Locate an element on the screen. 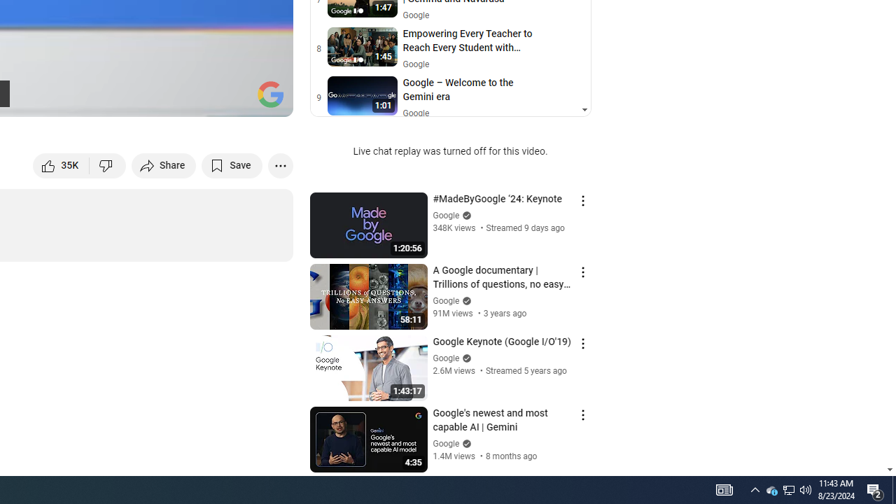 Image resolution: width=896 pixels, height=504 pixels. Miniplayer (i) is located at coordinates (200, 99).